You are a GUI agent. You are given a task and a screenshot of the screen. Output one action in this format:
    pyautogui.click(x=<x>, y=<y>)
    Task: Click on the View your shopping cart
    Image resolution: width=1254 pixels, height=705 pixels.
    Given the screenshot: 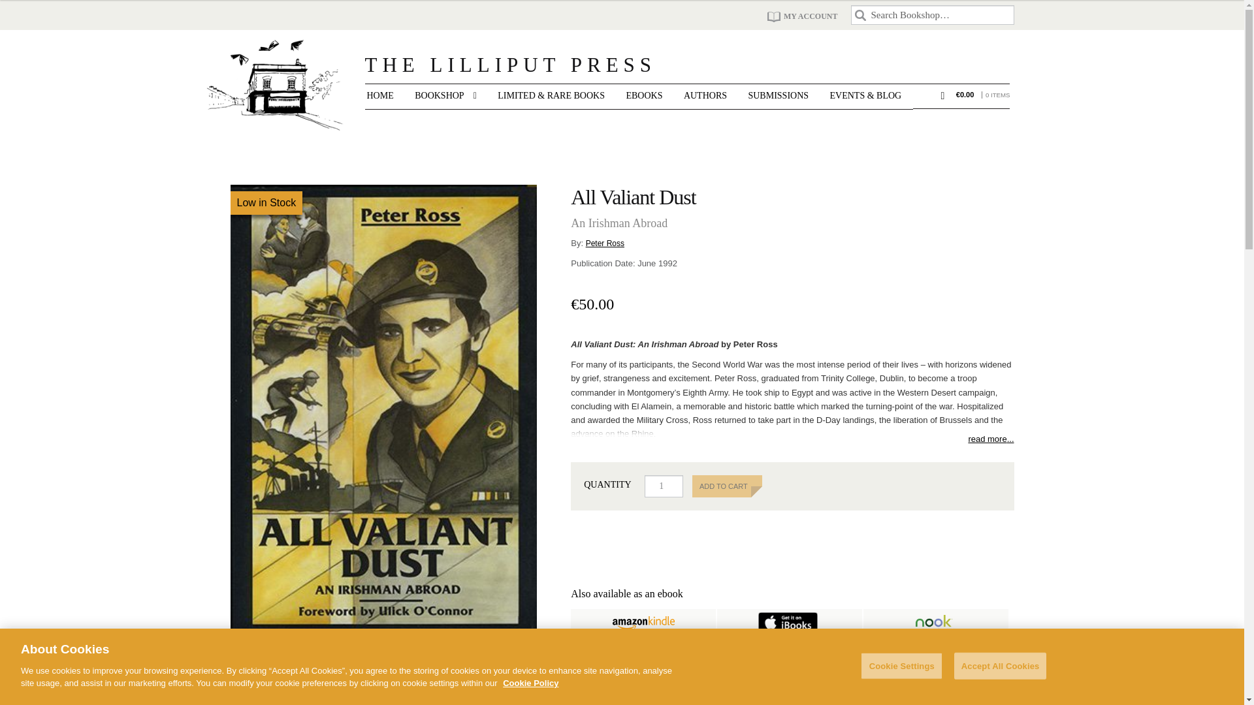 What is the action you would take?
    pyautogui.click(x=983, y=95)
    